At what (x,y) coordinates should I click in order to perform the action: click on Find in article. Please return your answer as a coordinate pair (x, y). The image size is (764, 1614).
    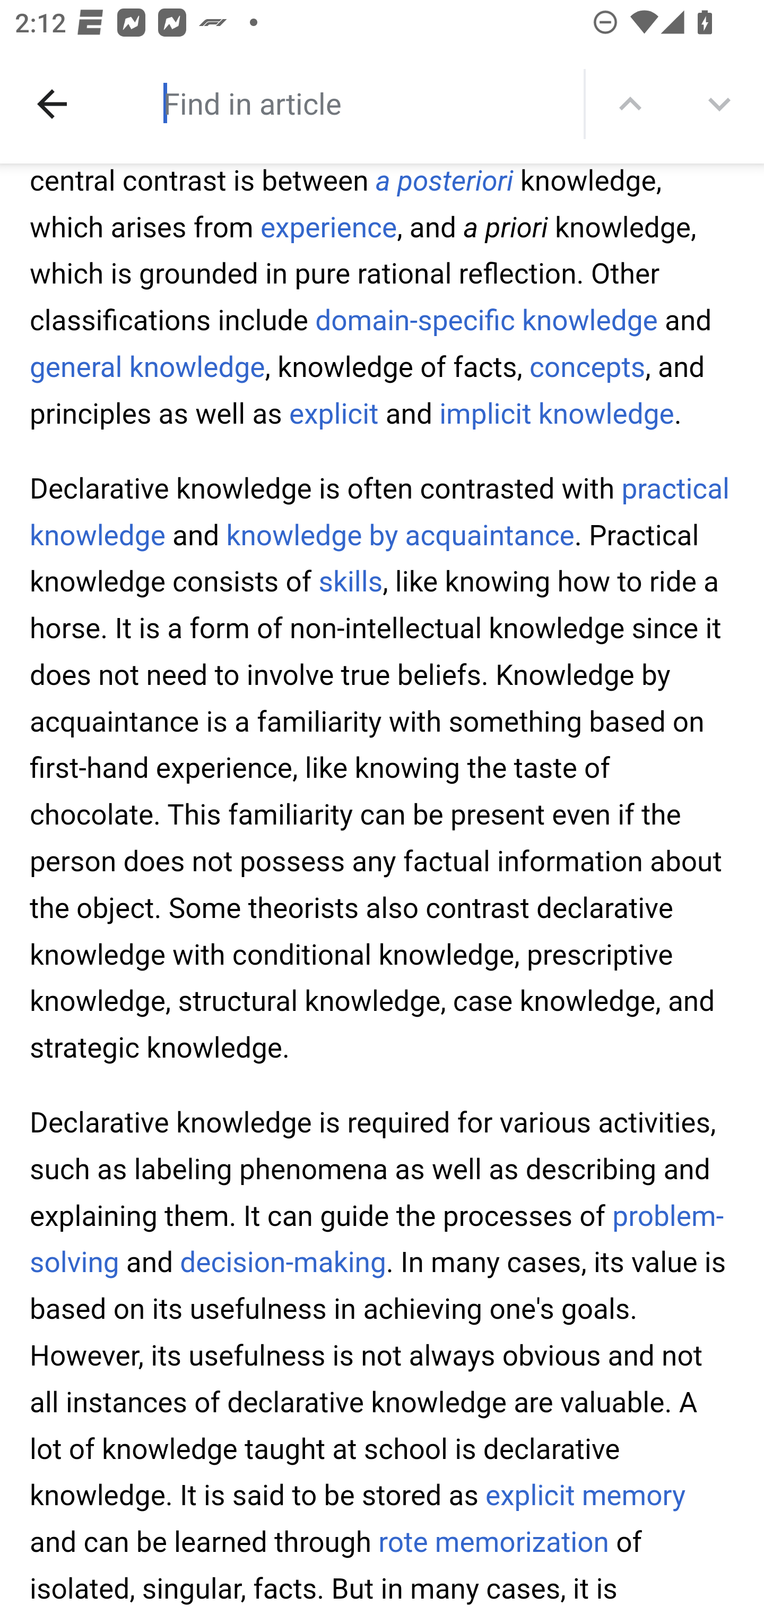
    Looking at the image, I should click on (344, 103).